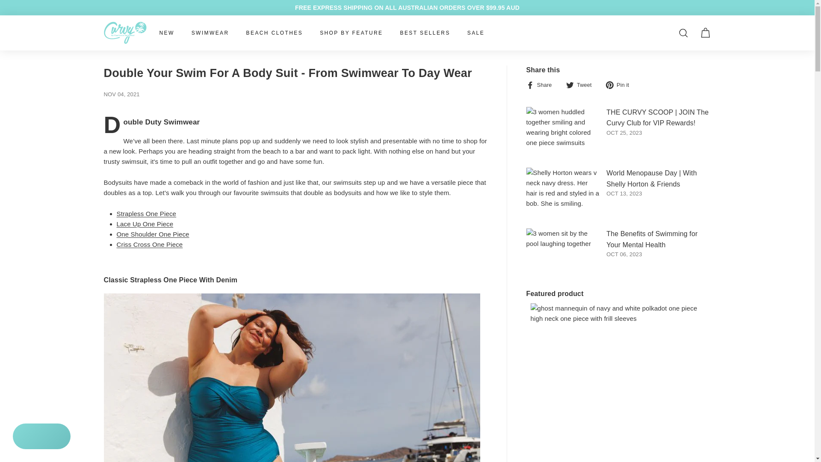 The width and height of the screenshot is (821, 462). Describe the element at coordinates (582, 84) in the screenshot. I see `Tweet on Twitter` at that location.